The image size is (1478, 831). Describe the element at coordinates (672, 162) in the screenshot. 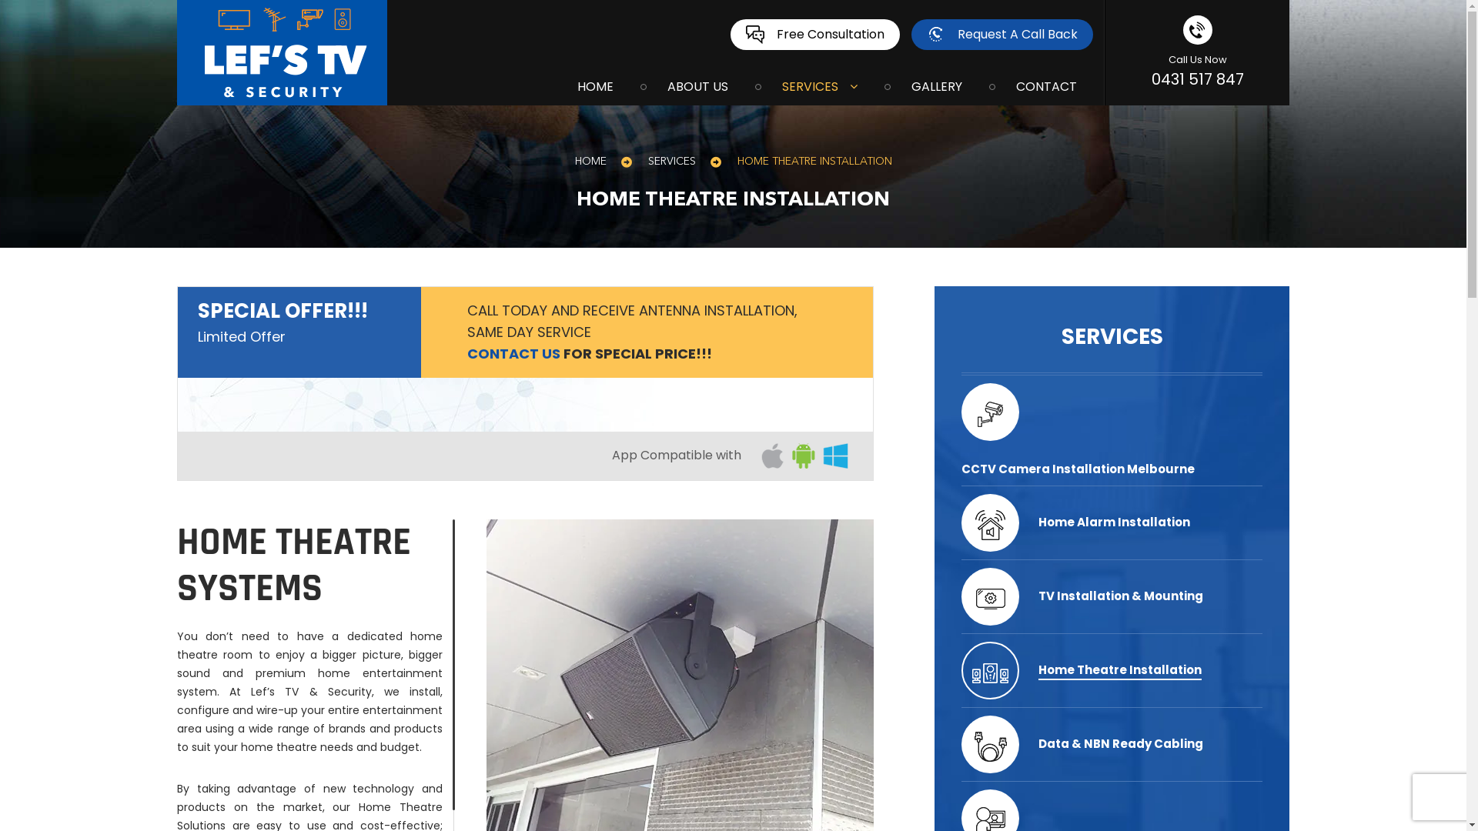

I see `SERVICES` at that location.